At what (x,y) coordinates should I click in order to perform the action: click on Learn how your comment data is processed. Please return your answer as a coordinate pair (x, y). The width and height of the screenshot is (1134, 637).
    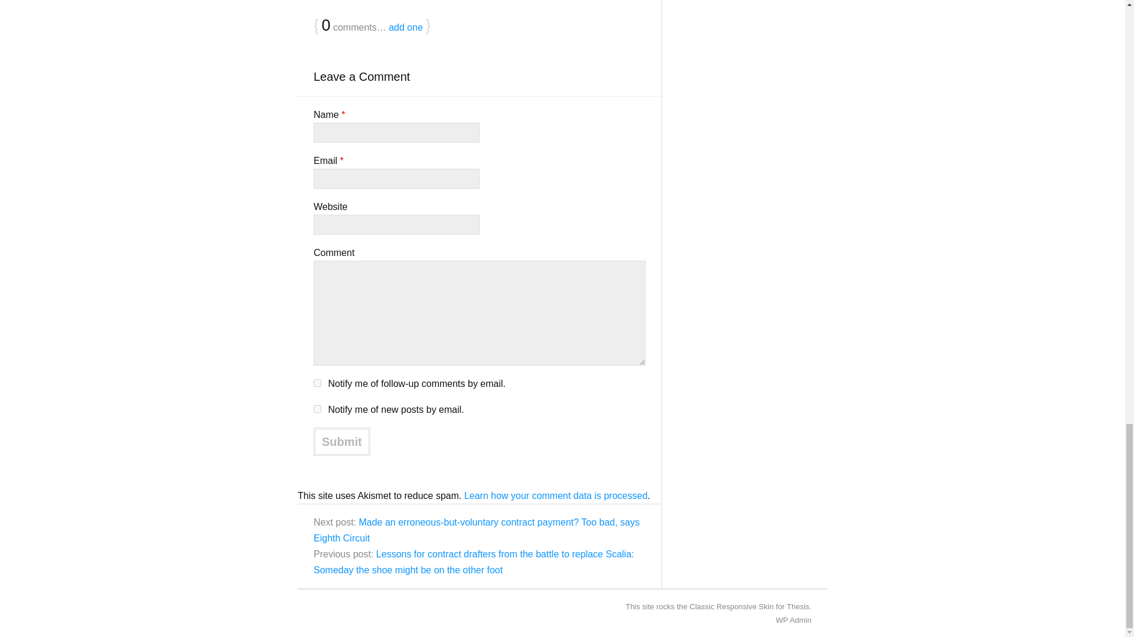
    Looking at the image, I should click on (555, 495).